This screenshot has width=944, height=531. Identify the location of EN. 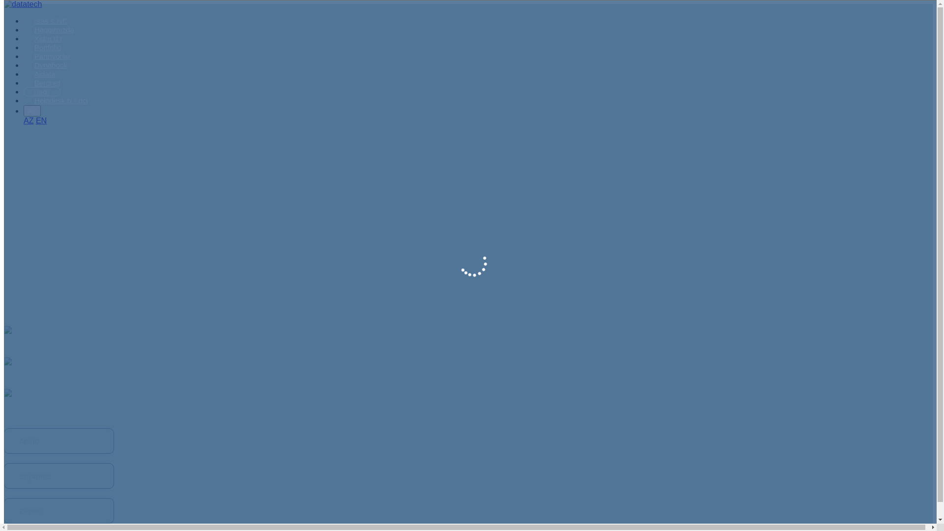
(41, 121).